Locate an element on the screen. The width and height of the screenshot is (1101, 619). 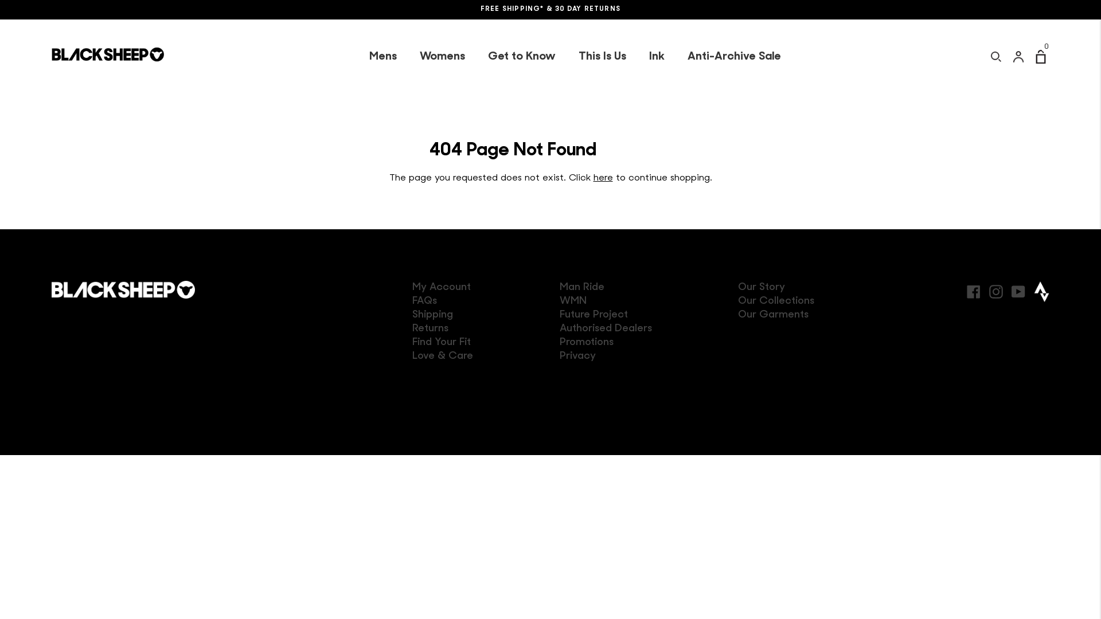
FAQs is located at coordinates (424, 301).